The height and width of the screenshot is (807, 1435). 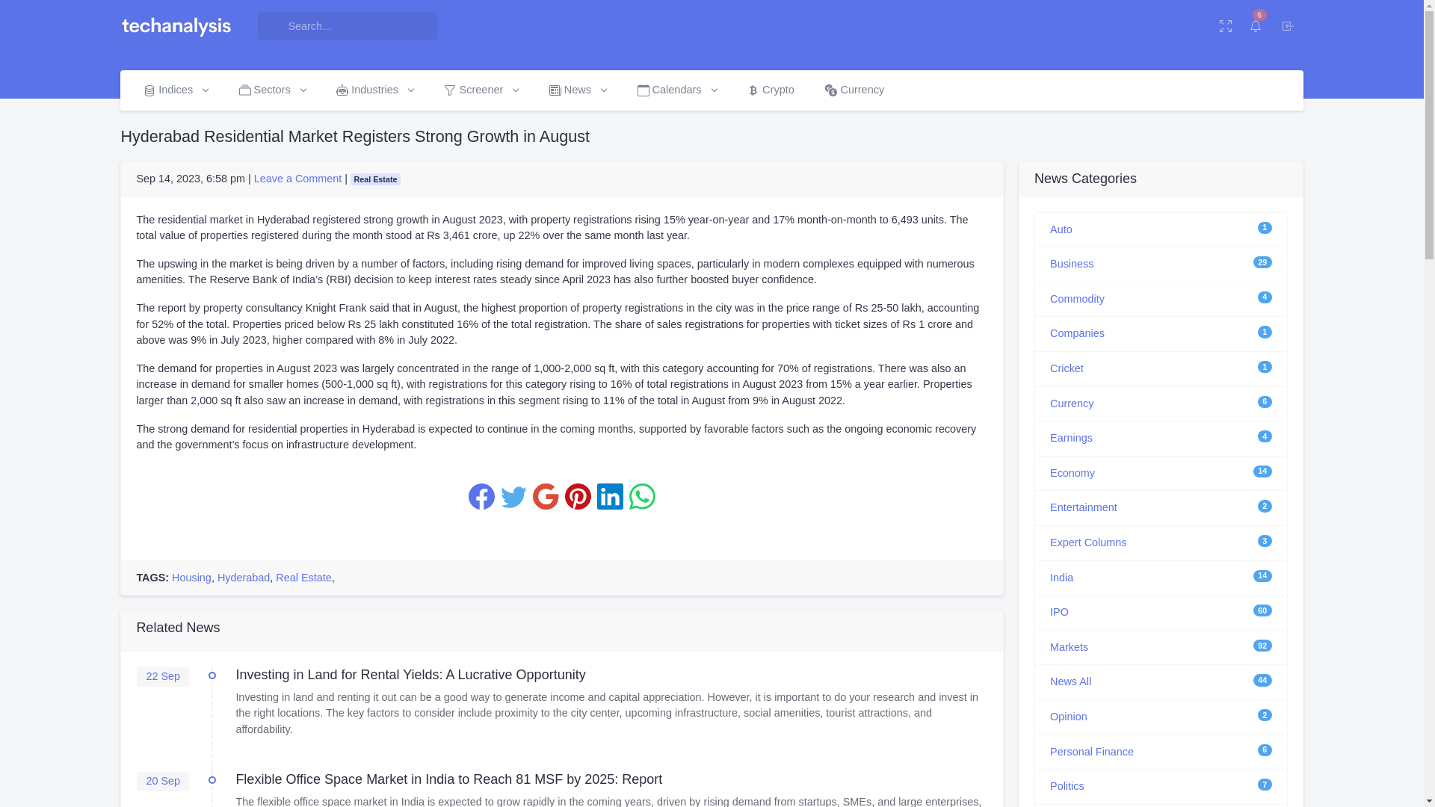 What do you see at coordinates (1060, 612) in the screenshot?
I see `IPO` at bounding box center [1060, 612].